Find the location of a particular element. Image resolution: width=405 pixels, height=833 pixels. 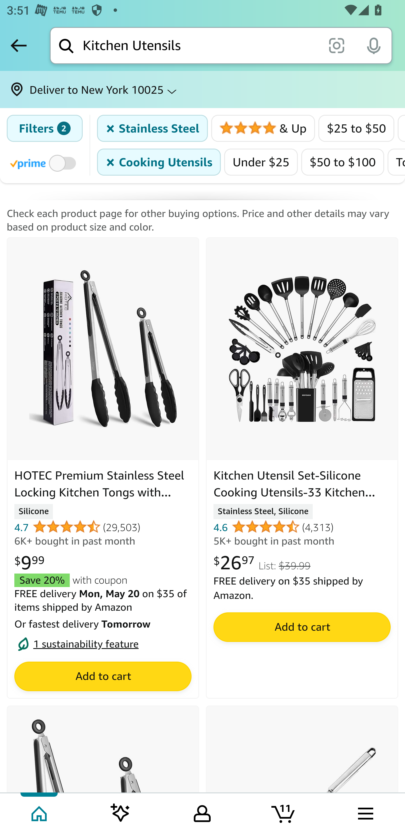

Under $25 is located at coordinates (261, 162).